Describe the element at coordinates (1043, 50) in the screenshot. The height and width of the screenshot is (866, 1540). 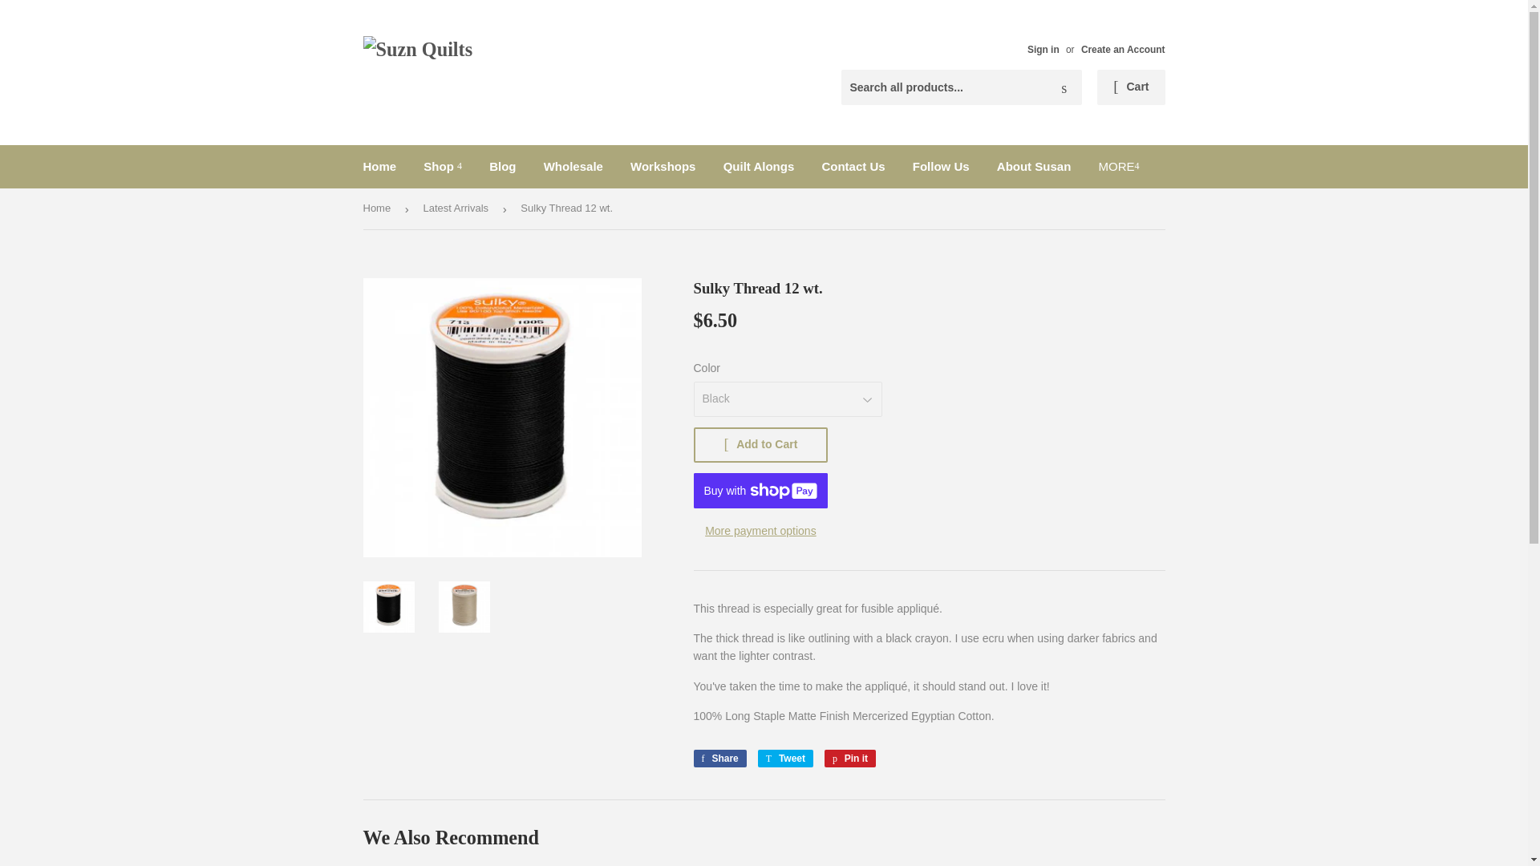
I see `Sign in` at that location.